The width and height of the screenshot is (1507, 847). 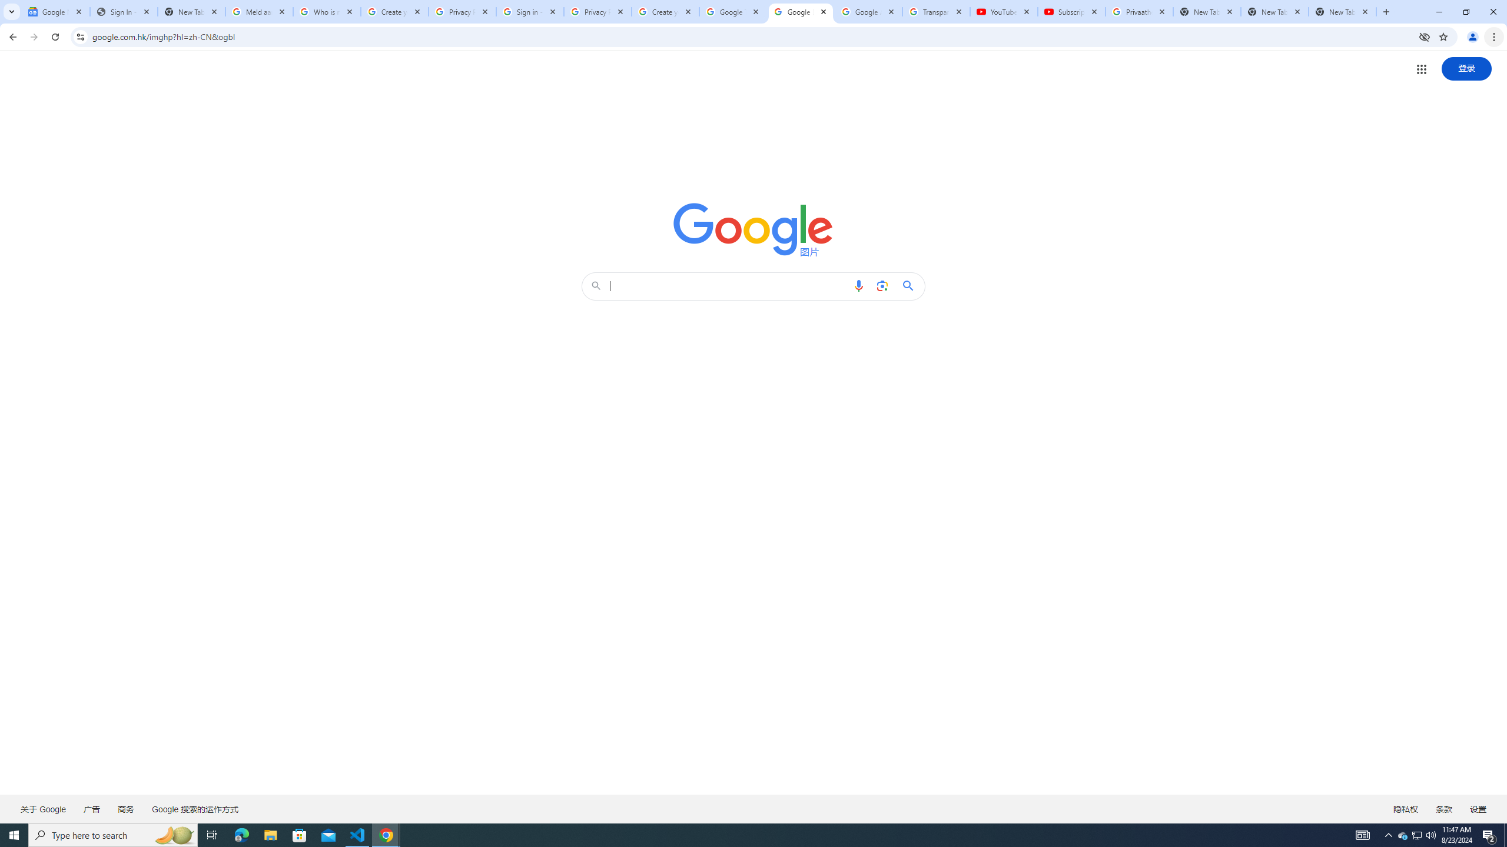 What do you see at coordinates (327, 12) in the screenshot?
I see `Who is my administrator? - Google Account Help` at bounding box center [327, 12].